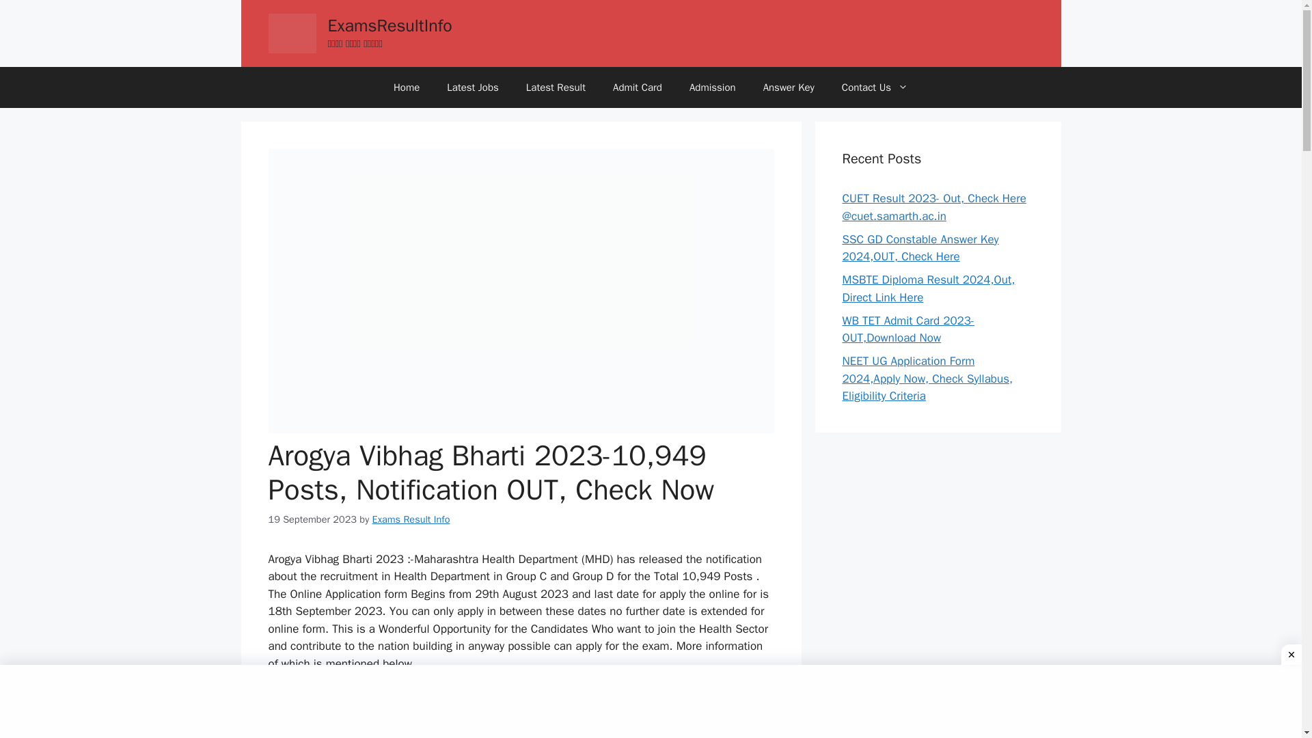  I want to click on Contact Us, so click(875, 87).